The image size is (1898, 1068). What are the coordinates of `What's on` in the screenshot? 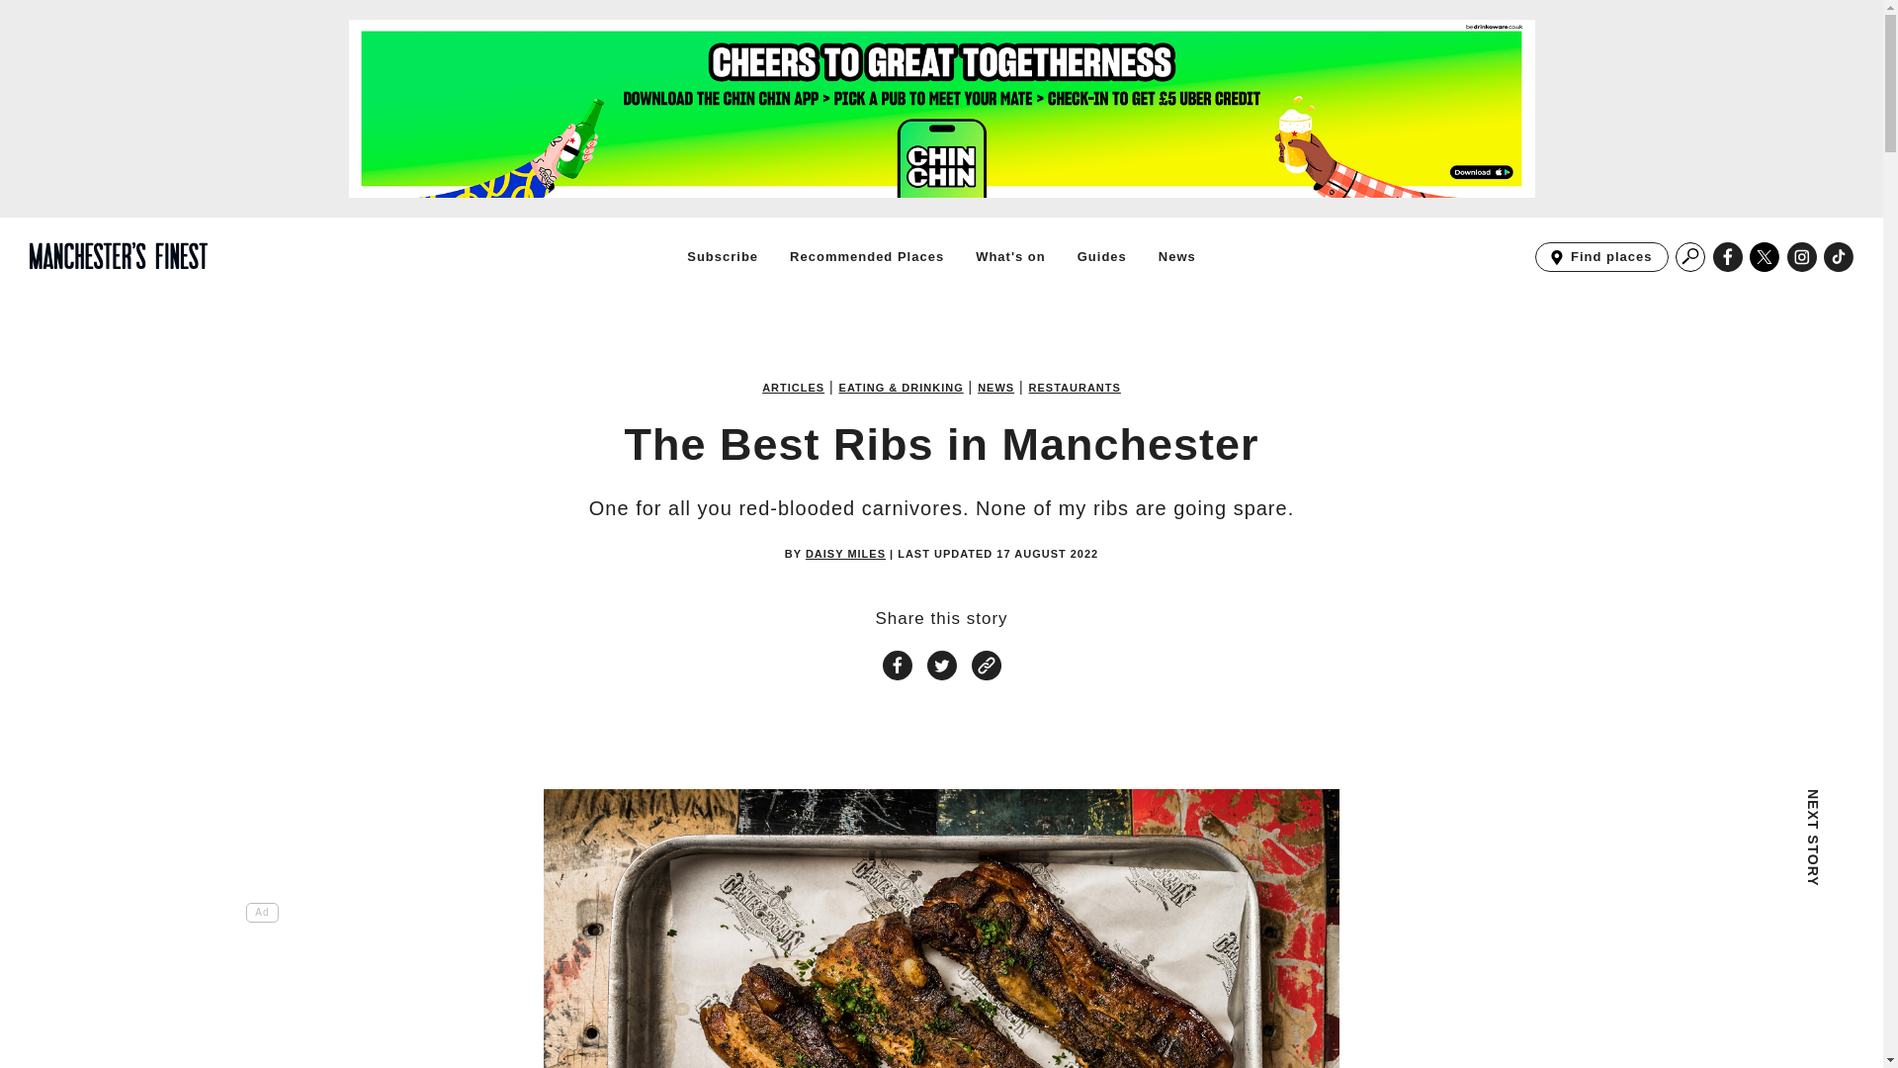 It's located at (1010, 256).